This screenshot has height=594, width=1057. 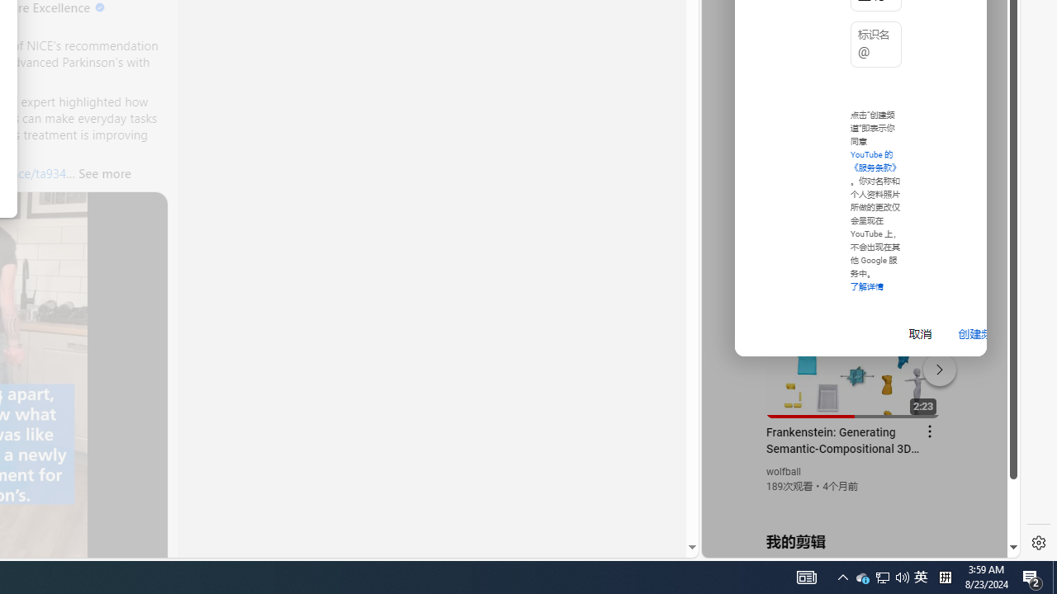 What do you see at coordinates (854, 502) in the screenshot?
I see `you` at bounding box center [854, 502].